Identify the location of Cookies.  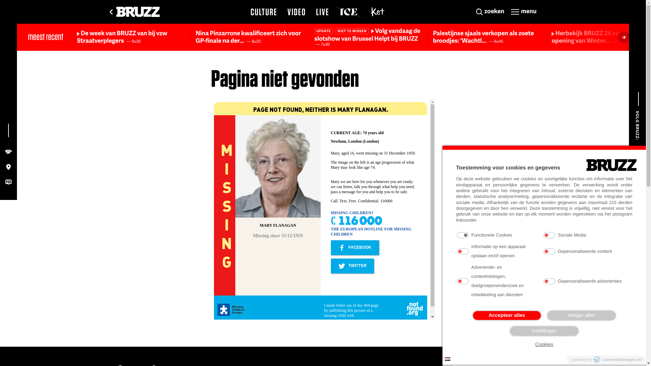
(545, 345).